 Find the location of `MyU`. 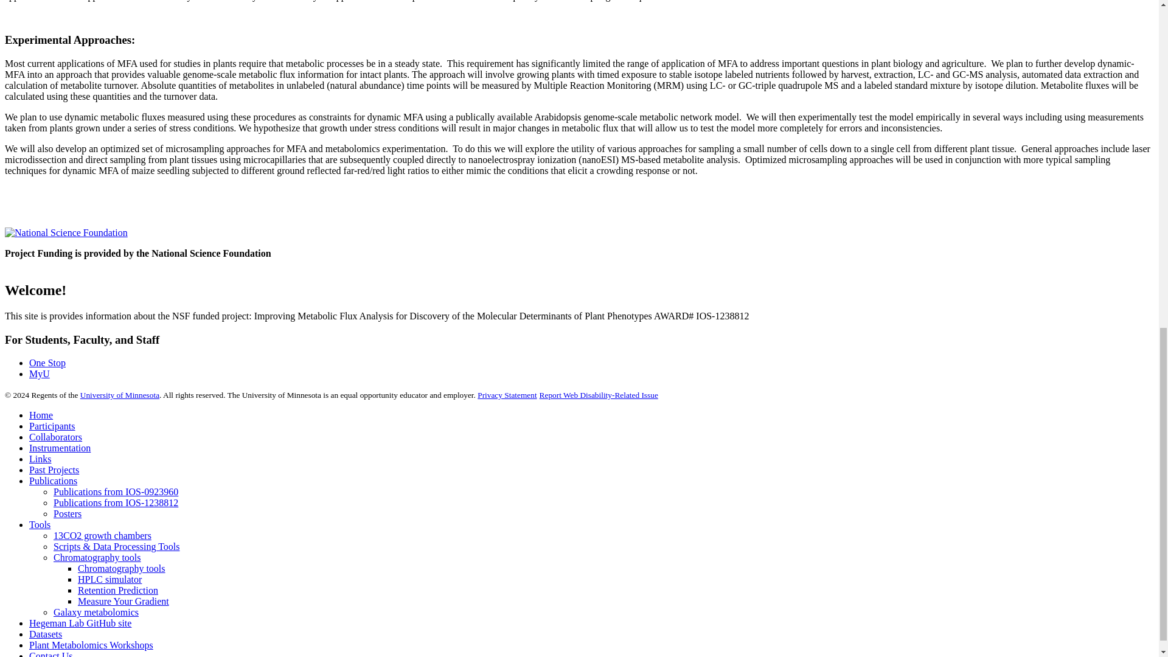

MyU is located at coordinates (40, 374).